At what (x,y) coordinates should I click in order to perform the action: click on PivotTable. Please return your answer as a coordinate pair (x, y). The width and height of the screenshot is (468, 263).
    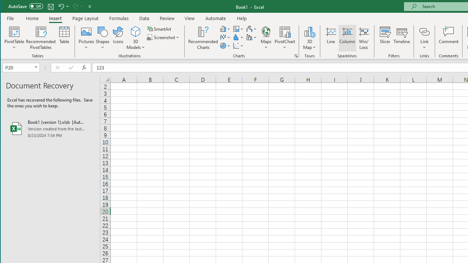
    Looking at the image, I should click on (15, 38).